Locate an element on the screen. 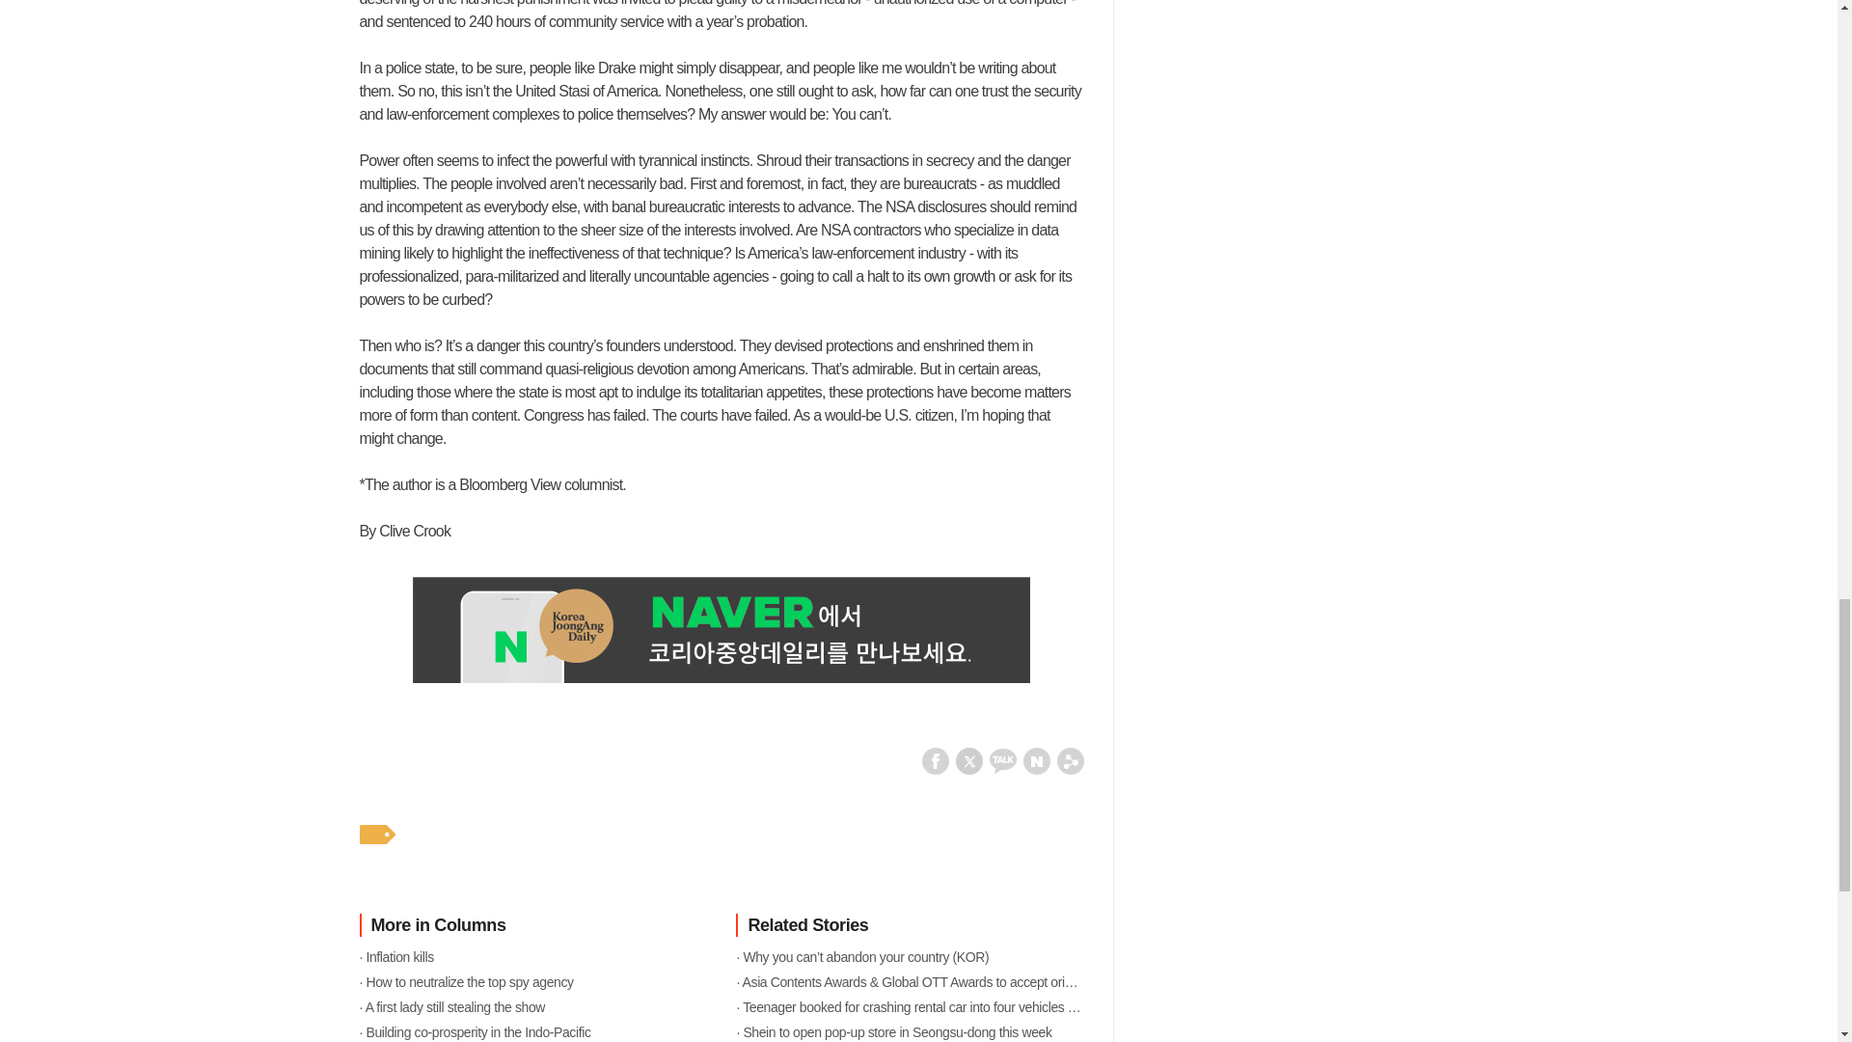  A first lady still stealing the show is located at coordinates (532, 1006).